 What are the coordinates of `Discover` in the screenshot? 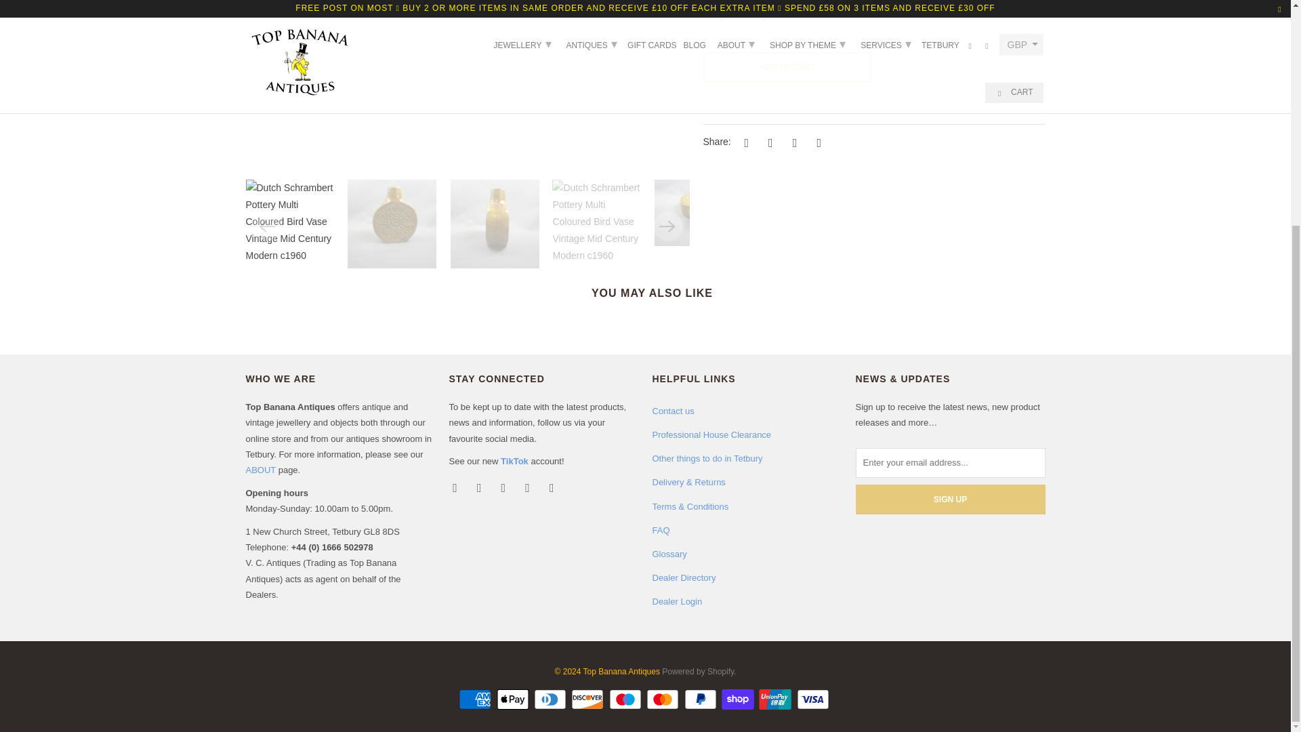 It's located at (588, 699).